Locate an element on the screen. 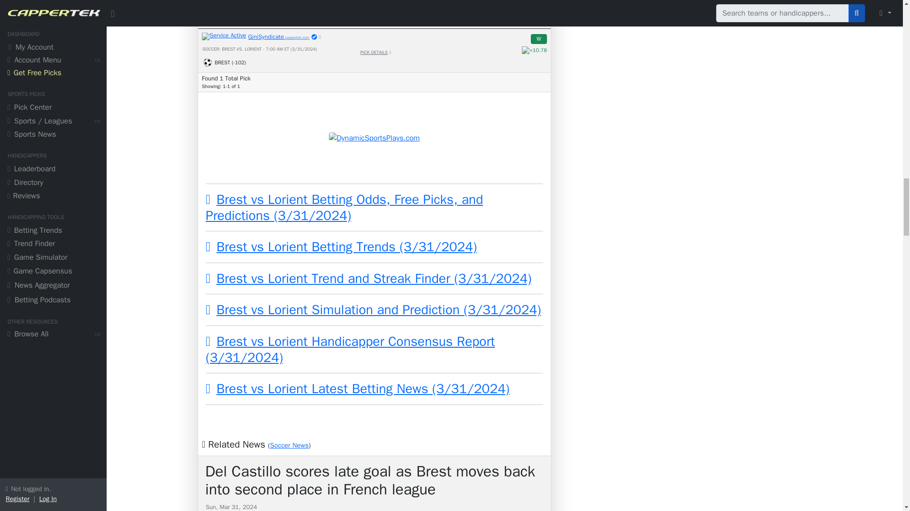 This screenshot has height=511, width=910. Pro Verified Service is located at coordinates (314, 37).